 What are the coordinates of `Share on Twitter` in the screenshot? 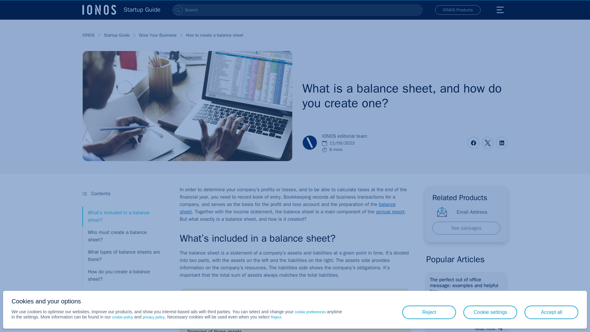 It's located at (487, 143).